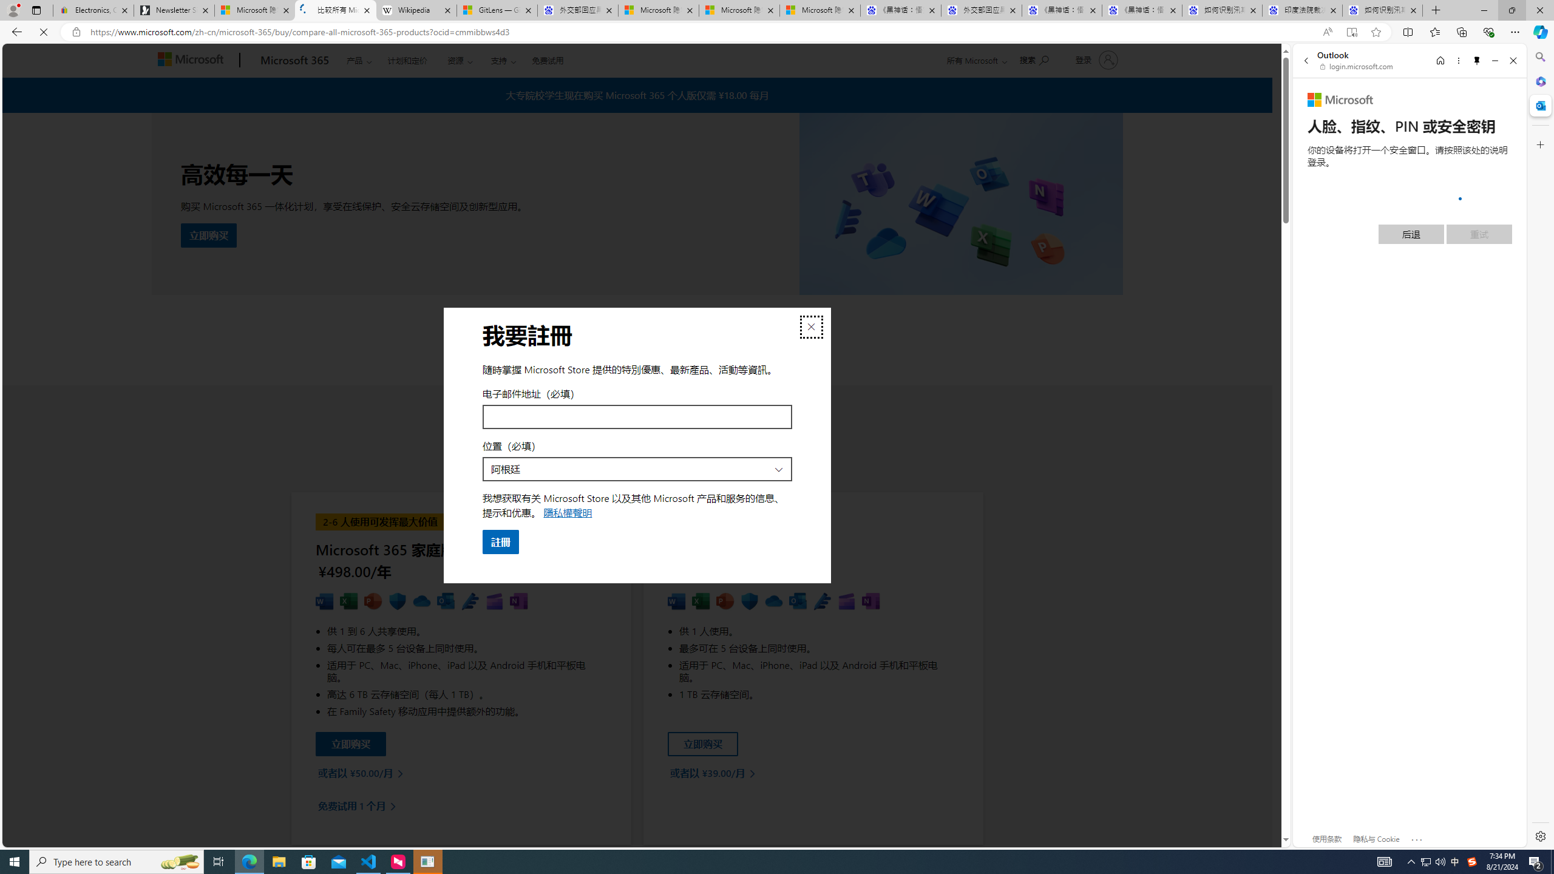 This screenshot has height=874, width=1554. Describe the element at coordinates (93, 10) in the screenshot. I see `Electronics, Cars, Fashion, Collectibles & More | eBay` at that location.